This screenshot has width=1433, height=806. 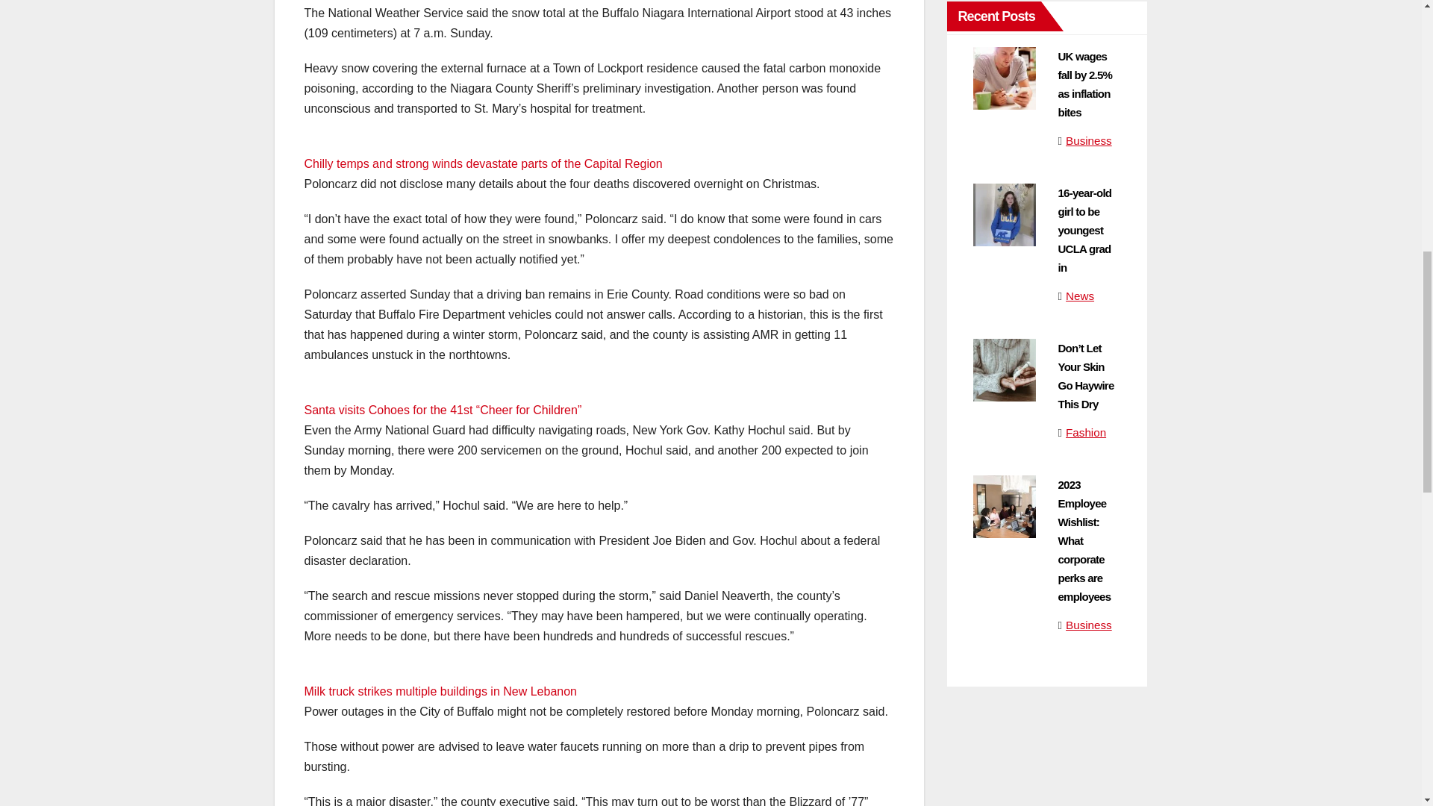 I want to click on News, so click(x=1080, y=296).